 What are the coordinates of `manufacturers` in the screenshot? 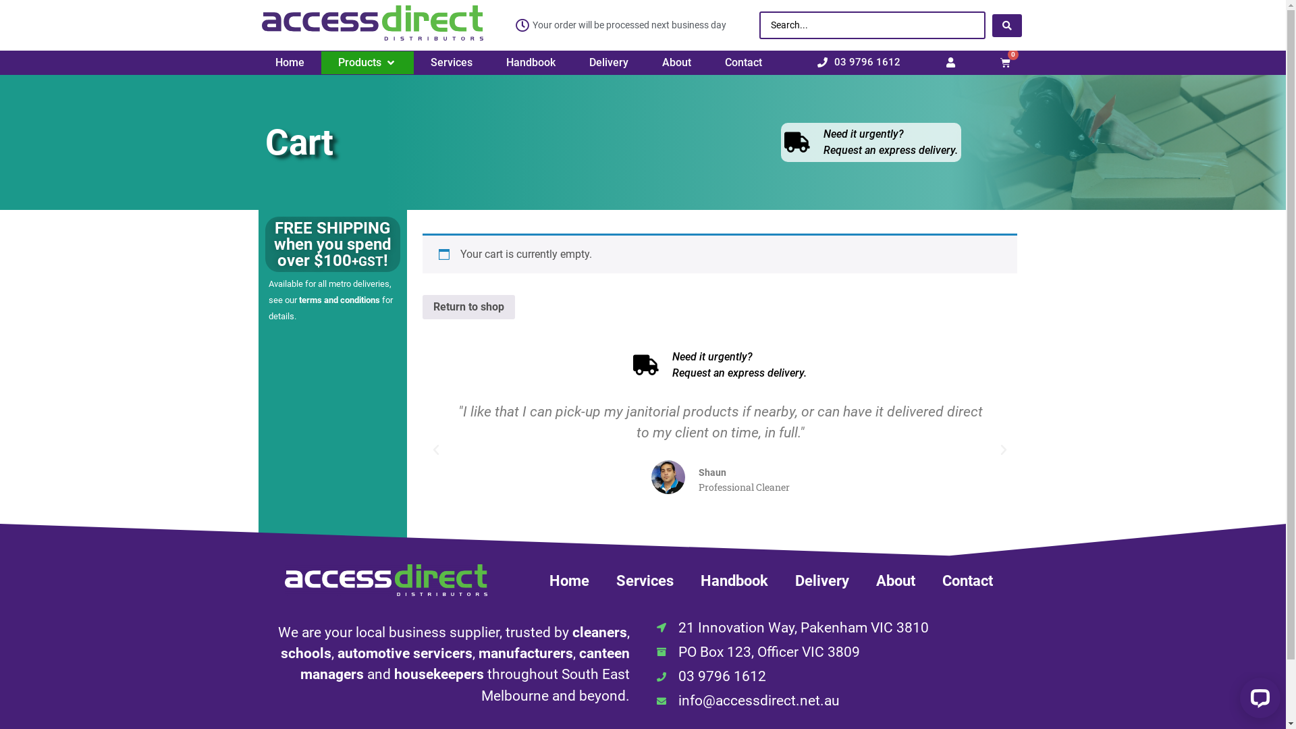 It's located at (525, 653).